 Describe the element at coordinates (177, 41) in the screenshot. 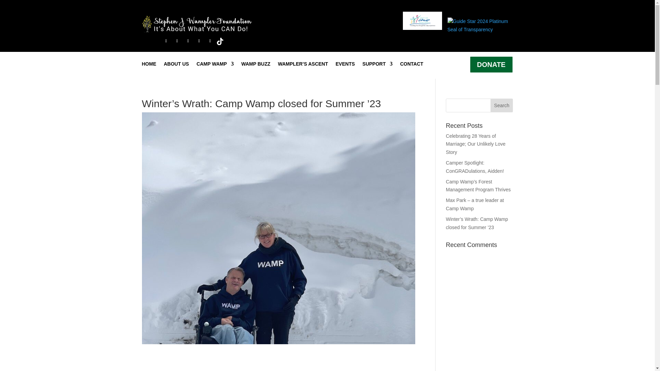

I see `Follow on X` at that location.